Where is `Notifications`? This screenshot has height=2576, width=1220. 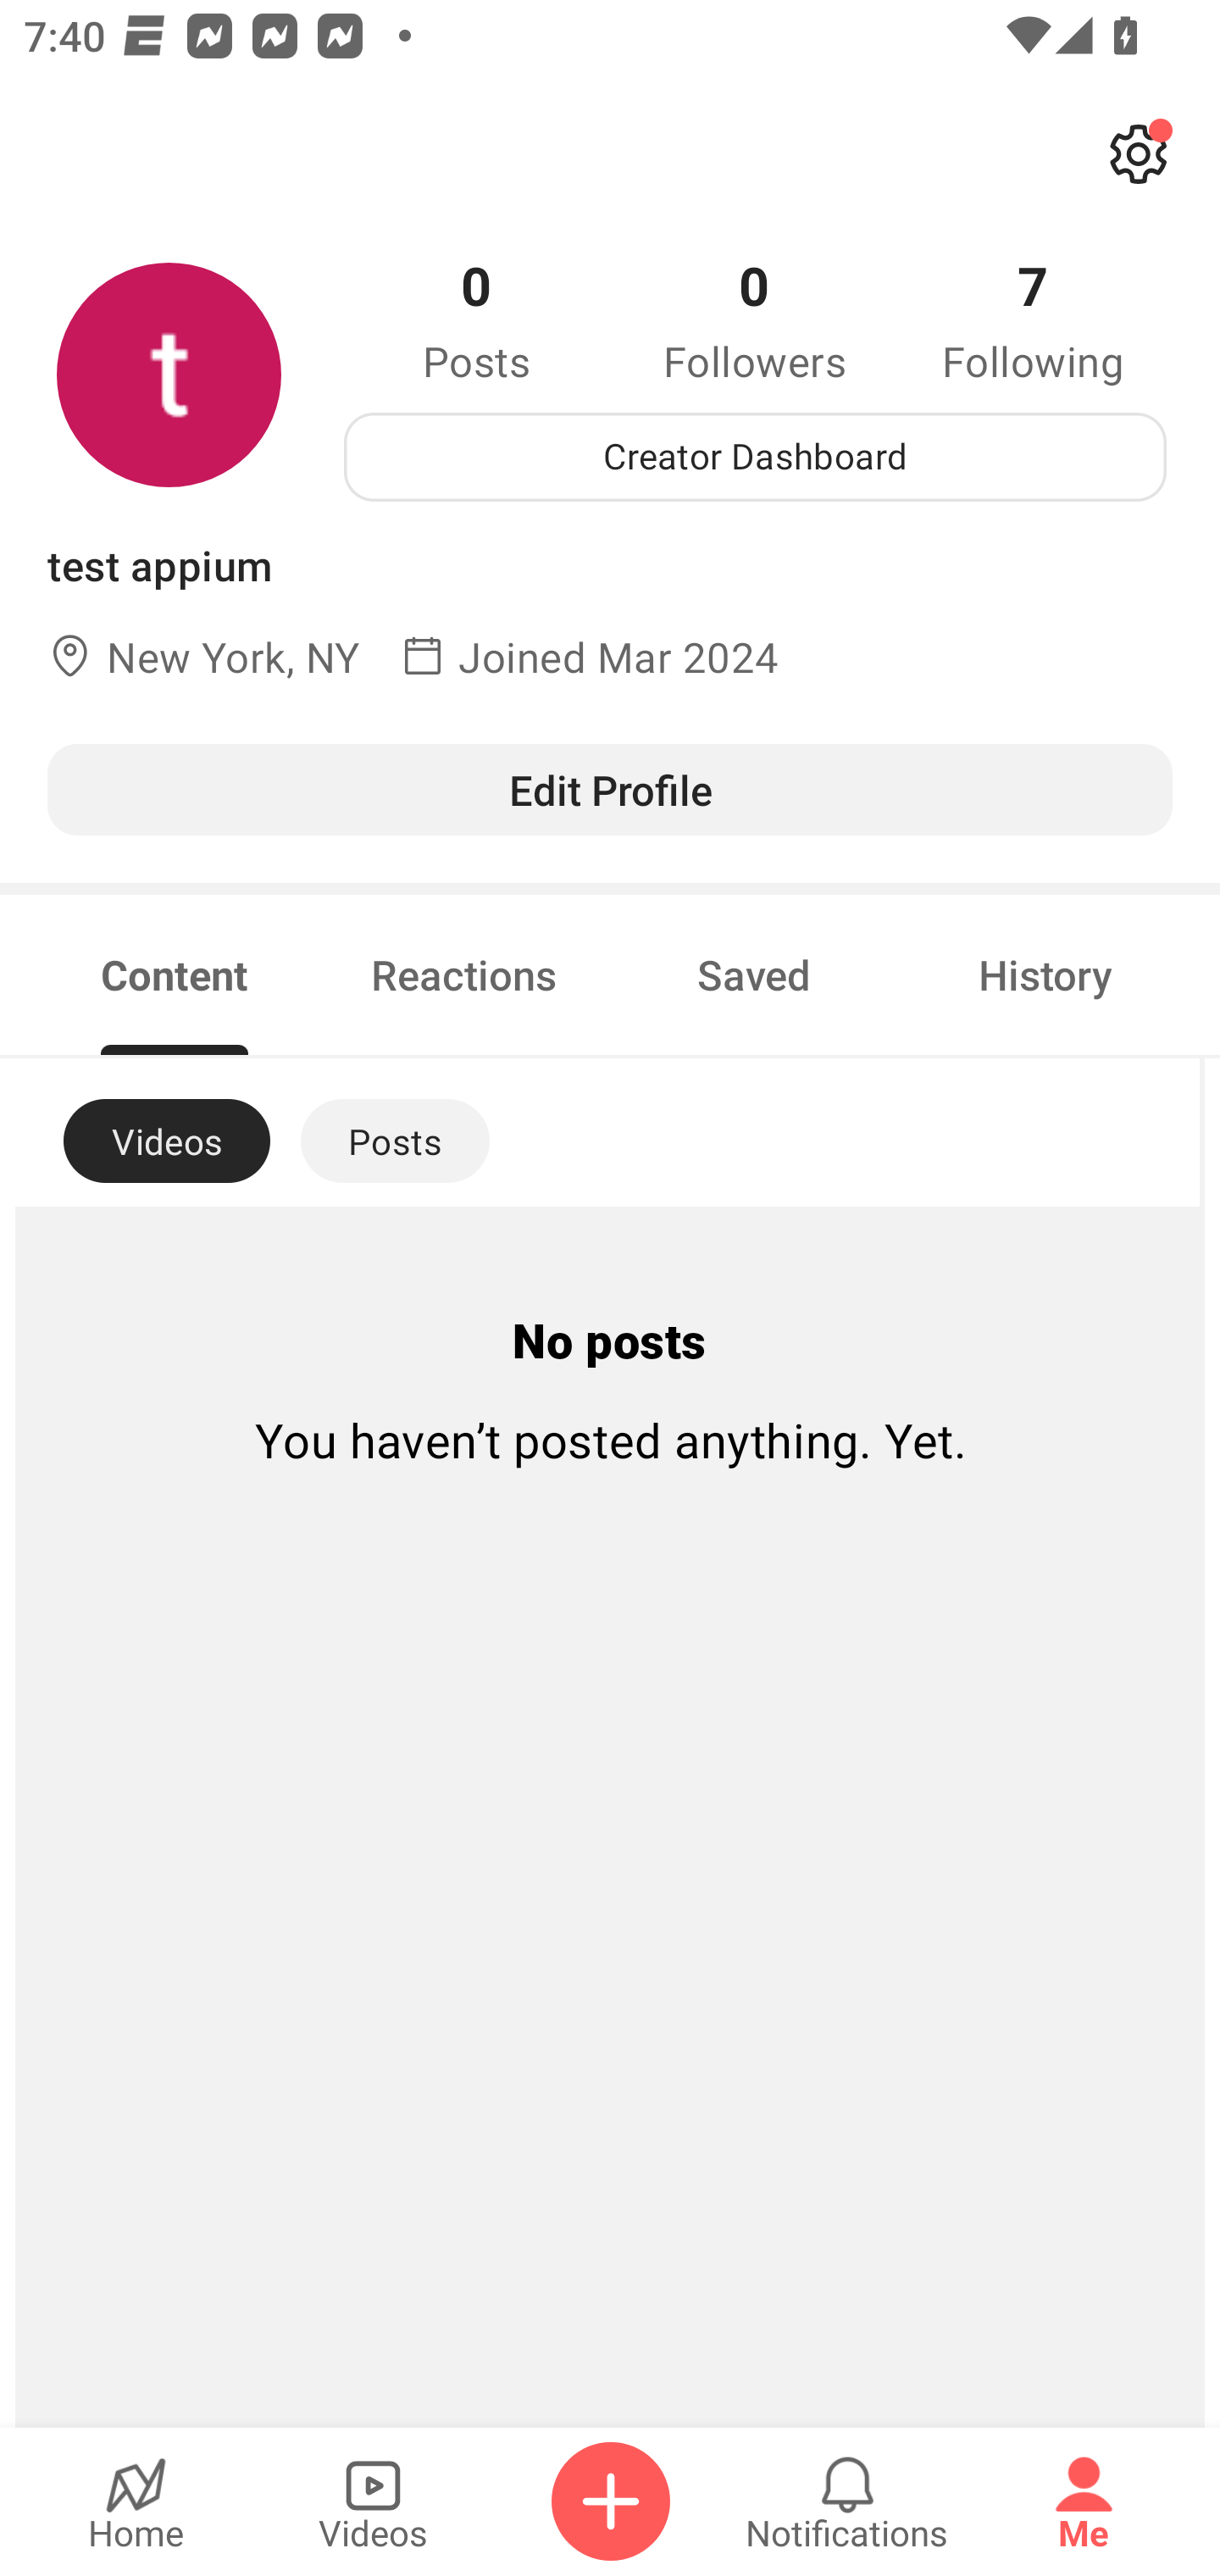
Notifications is located at coordinates (847, 2501).